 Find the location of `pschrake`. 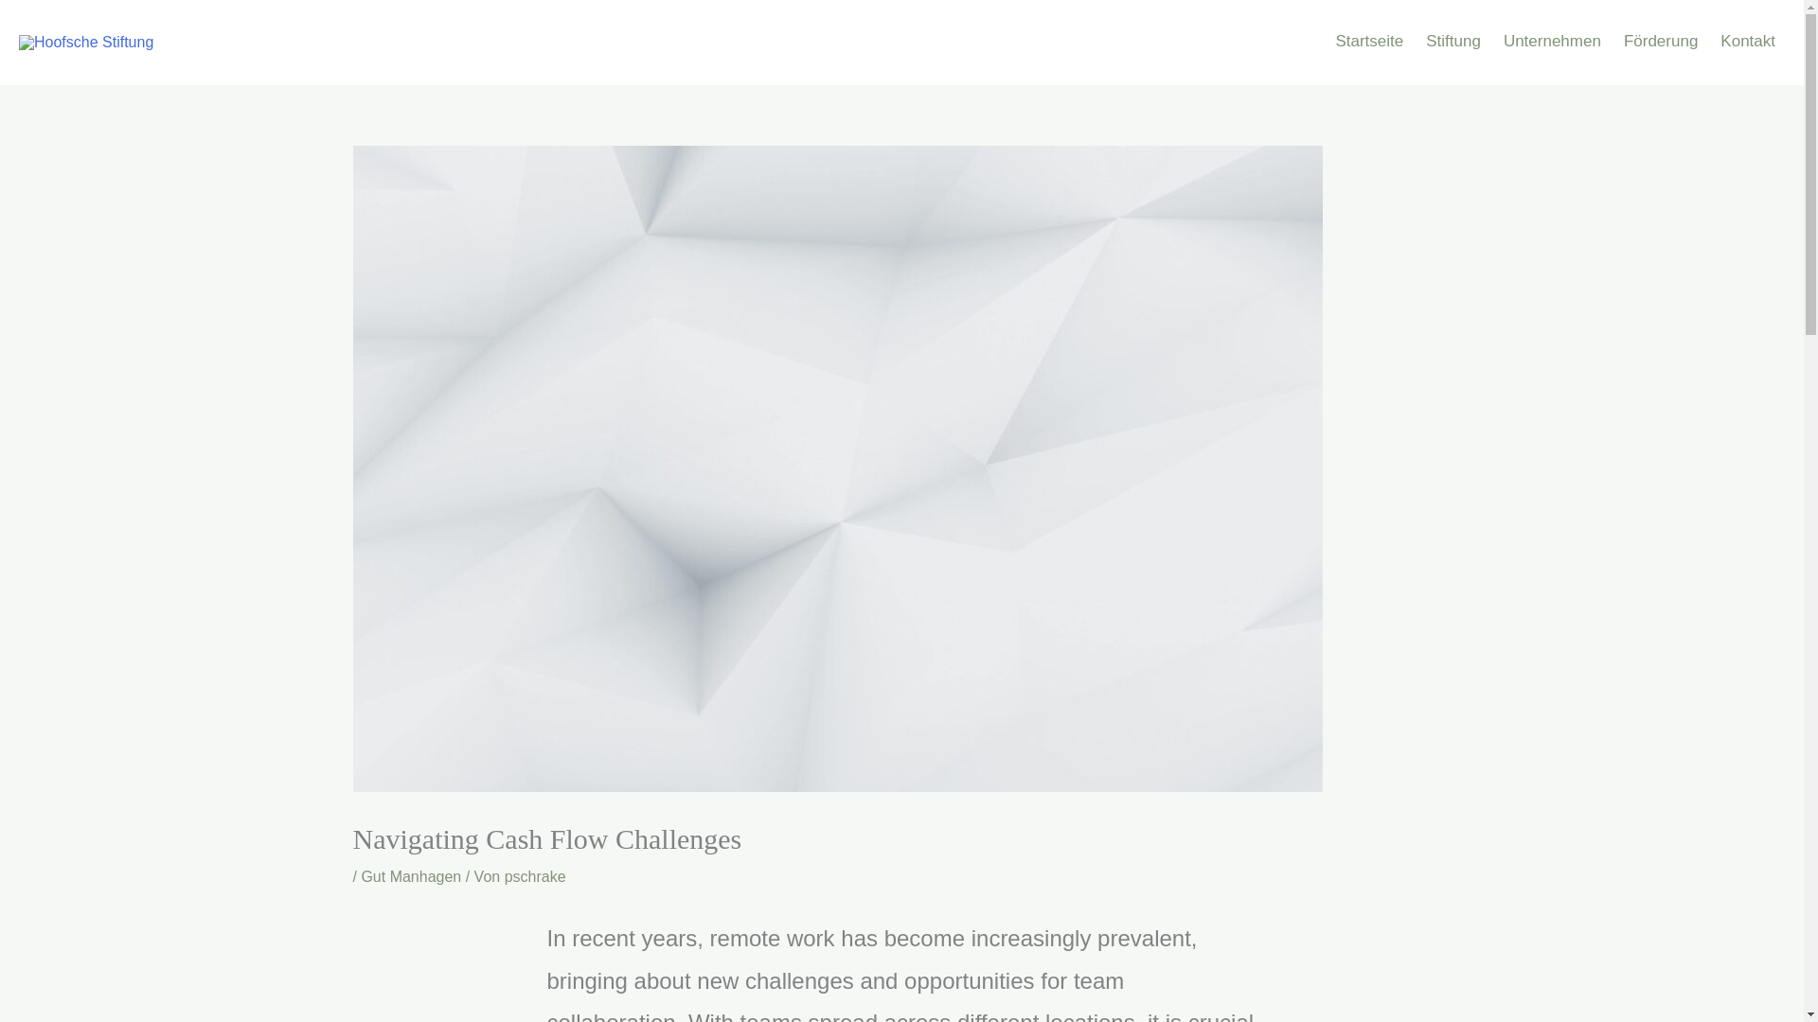

pschrake is located at coordinates (535, 876).